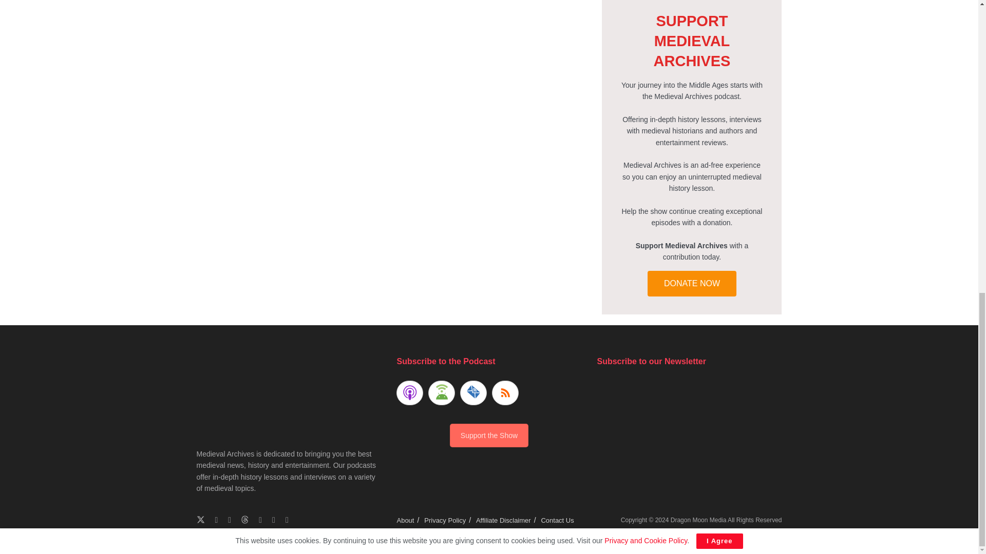 The image size is (986, 554). I want to click on Subscribe via RSS, so click(505, 392).